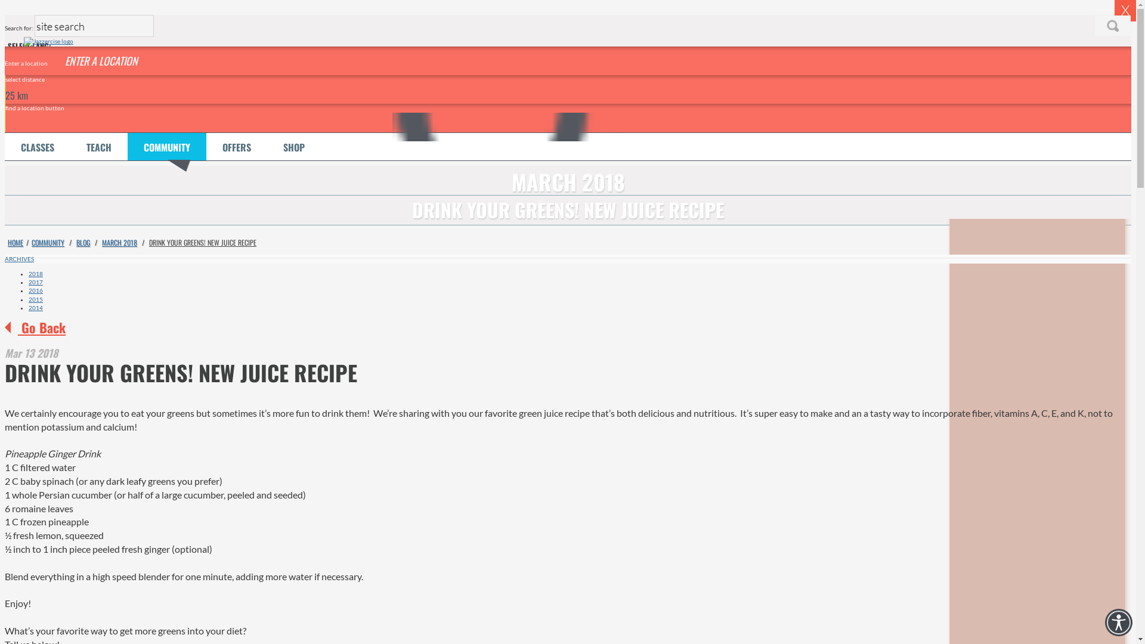 The width and height of the screenshot is (1145, 644). Describe the element at coordinates (38, 147) in the screenshot. I see `CLASSES` at that location.